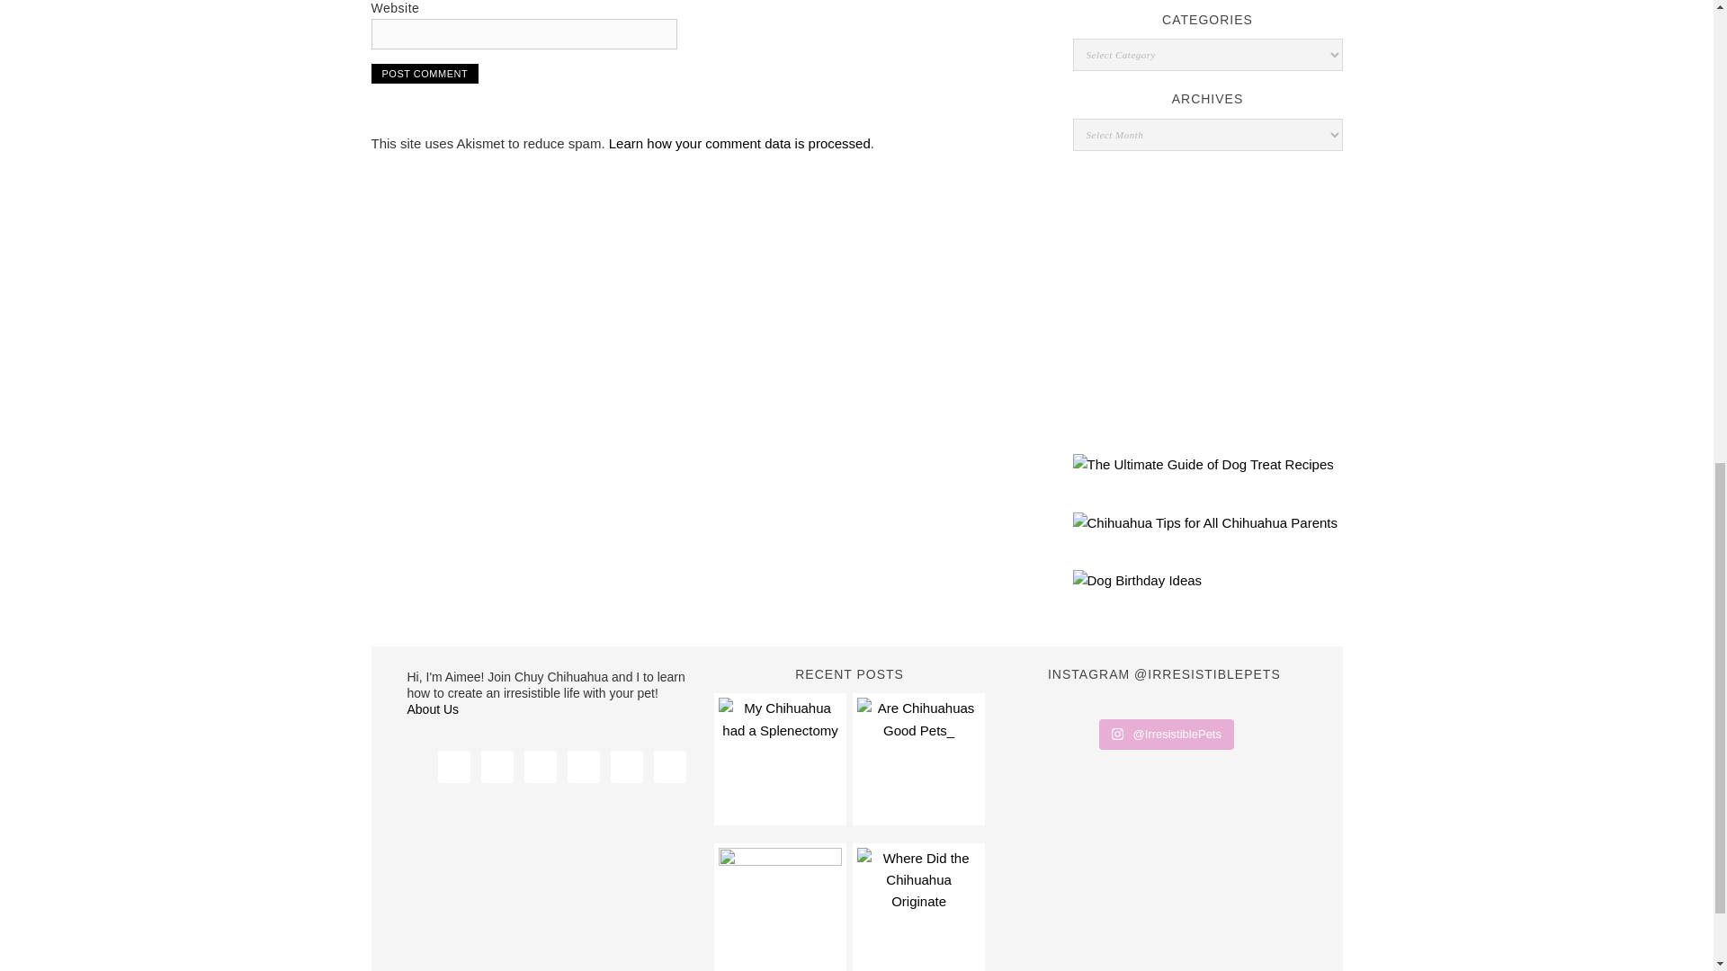  Describe the element at coordinates (917, 759) in the screenshot. I see `Are Chihuahuas Good Pets?` at that location.